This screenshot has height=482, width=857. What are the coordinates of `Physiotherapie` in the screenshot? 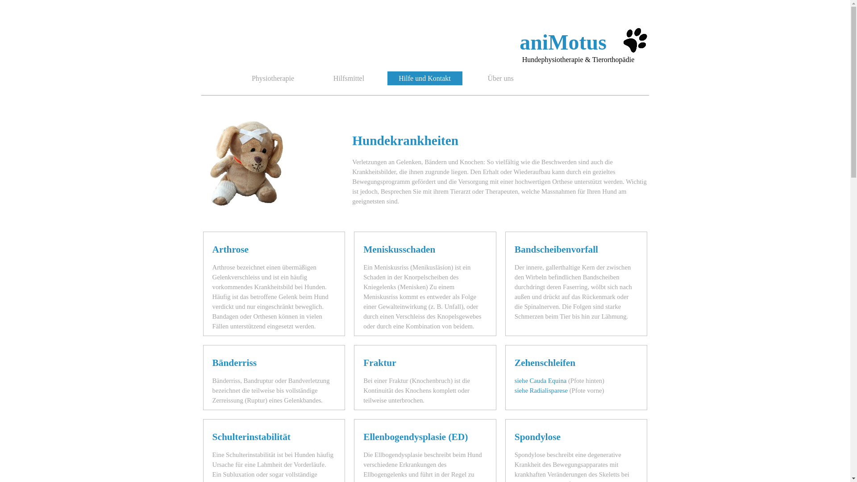 It's located at (273, 79).